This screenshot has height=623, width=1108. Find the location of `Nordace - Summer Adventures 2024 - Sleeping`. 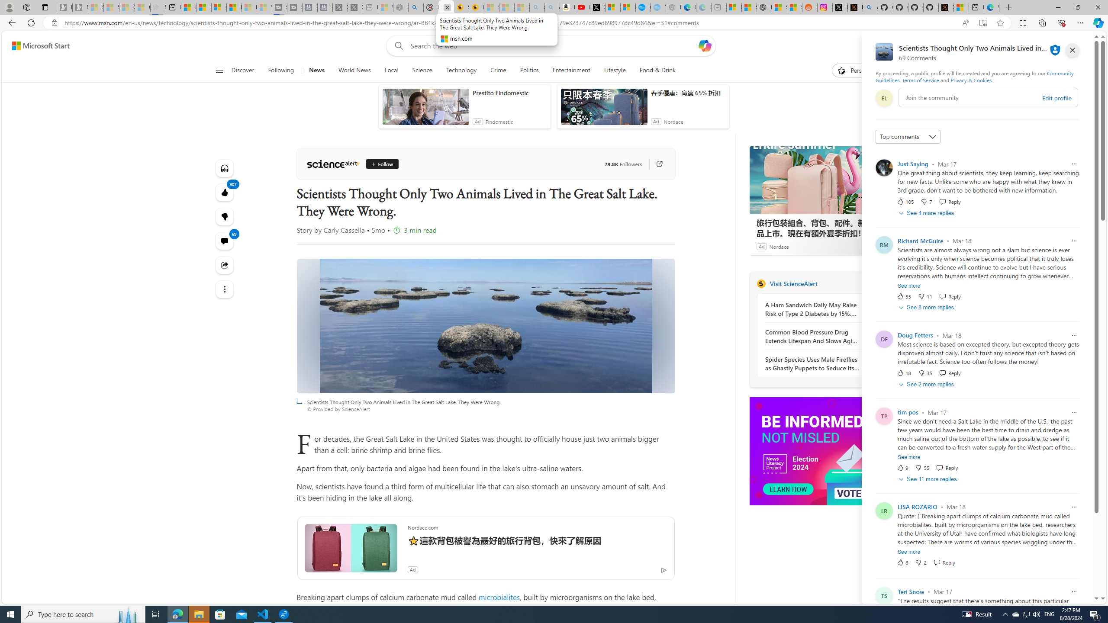

Nordace - Summer Adventures 2024 - Sleeping is located at coordinates (401, 7).